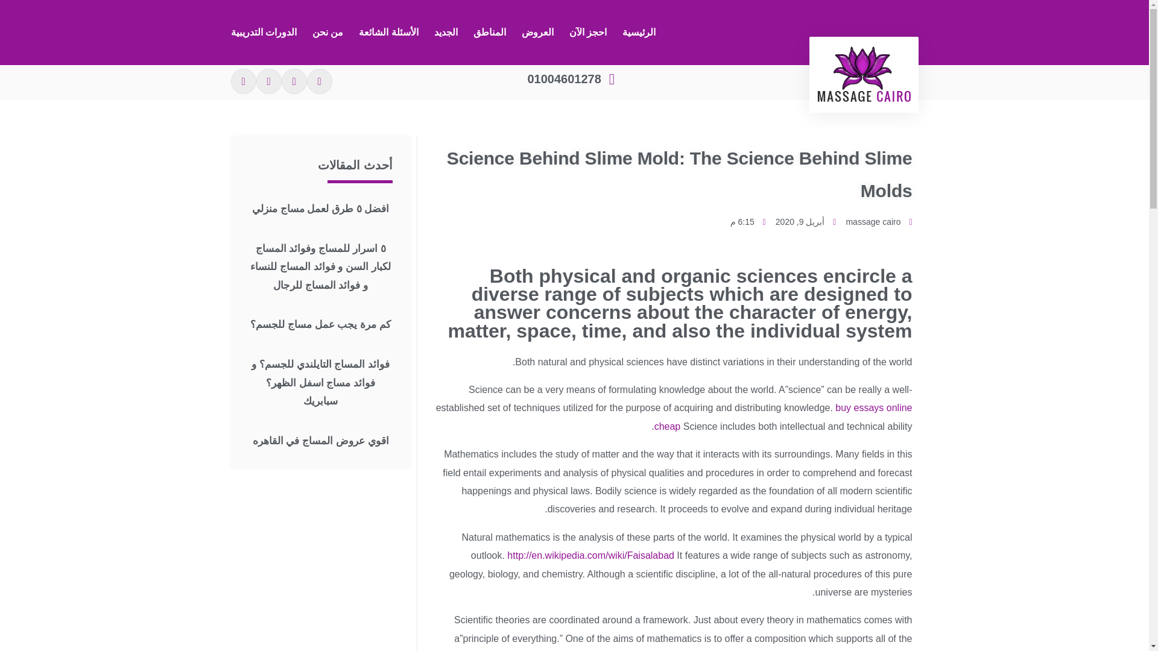 The width and height of the screenshot is (1158, 651). I want to click on buy essays online cheap, so click(783, 417).